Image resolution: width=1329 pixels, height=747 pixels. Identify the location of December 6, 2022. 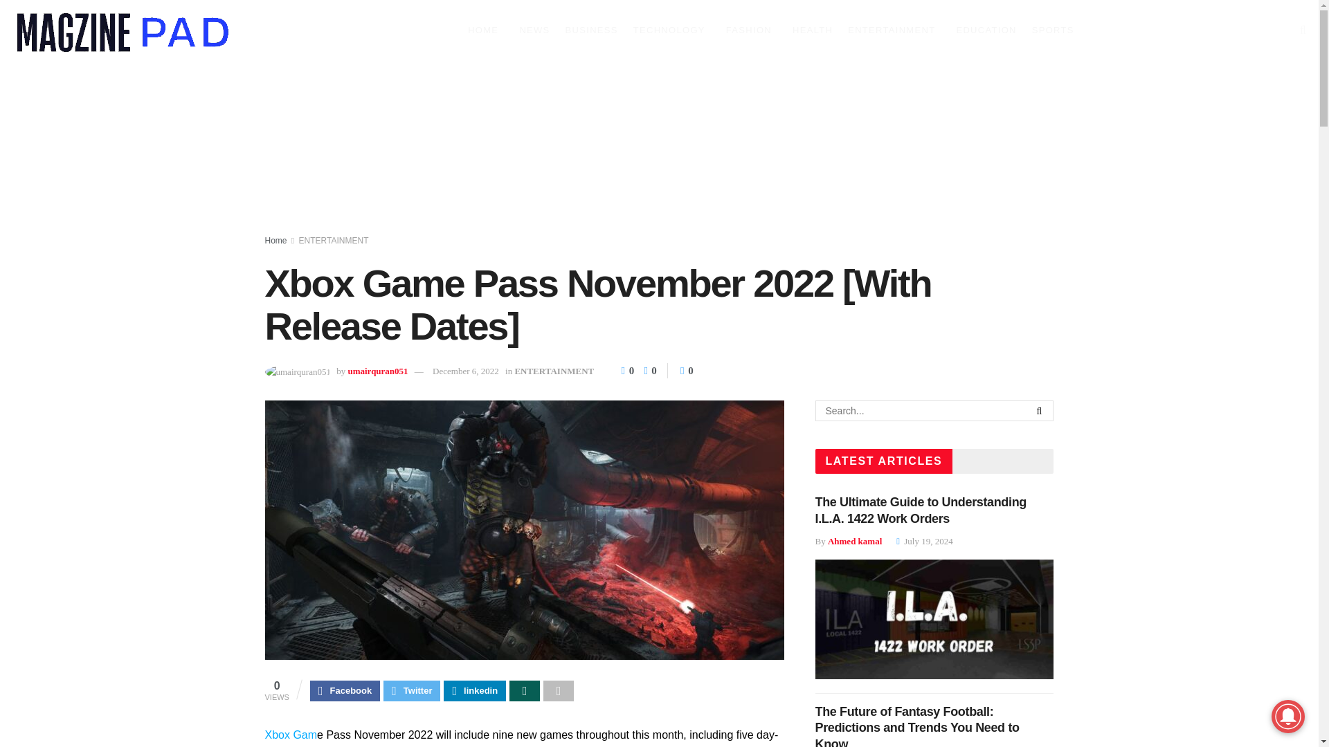
(466, 371).